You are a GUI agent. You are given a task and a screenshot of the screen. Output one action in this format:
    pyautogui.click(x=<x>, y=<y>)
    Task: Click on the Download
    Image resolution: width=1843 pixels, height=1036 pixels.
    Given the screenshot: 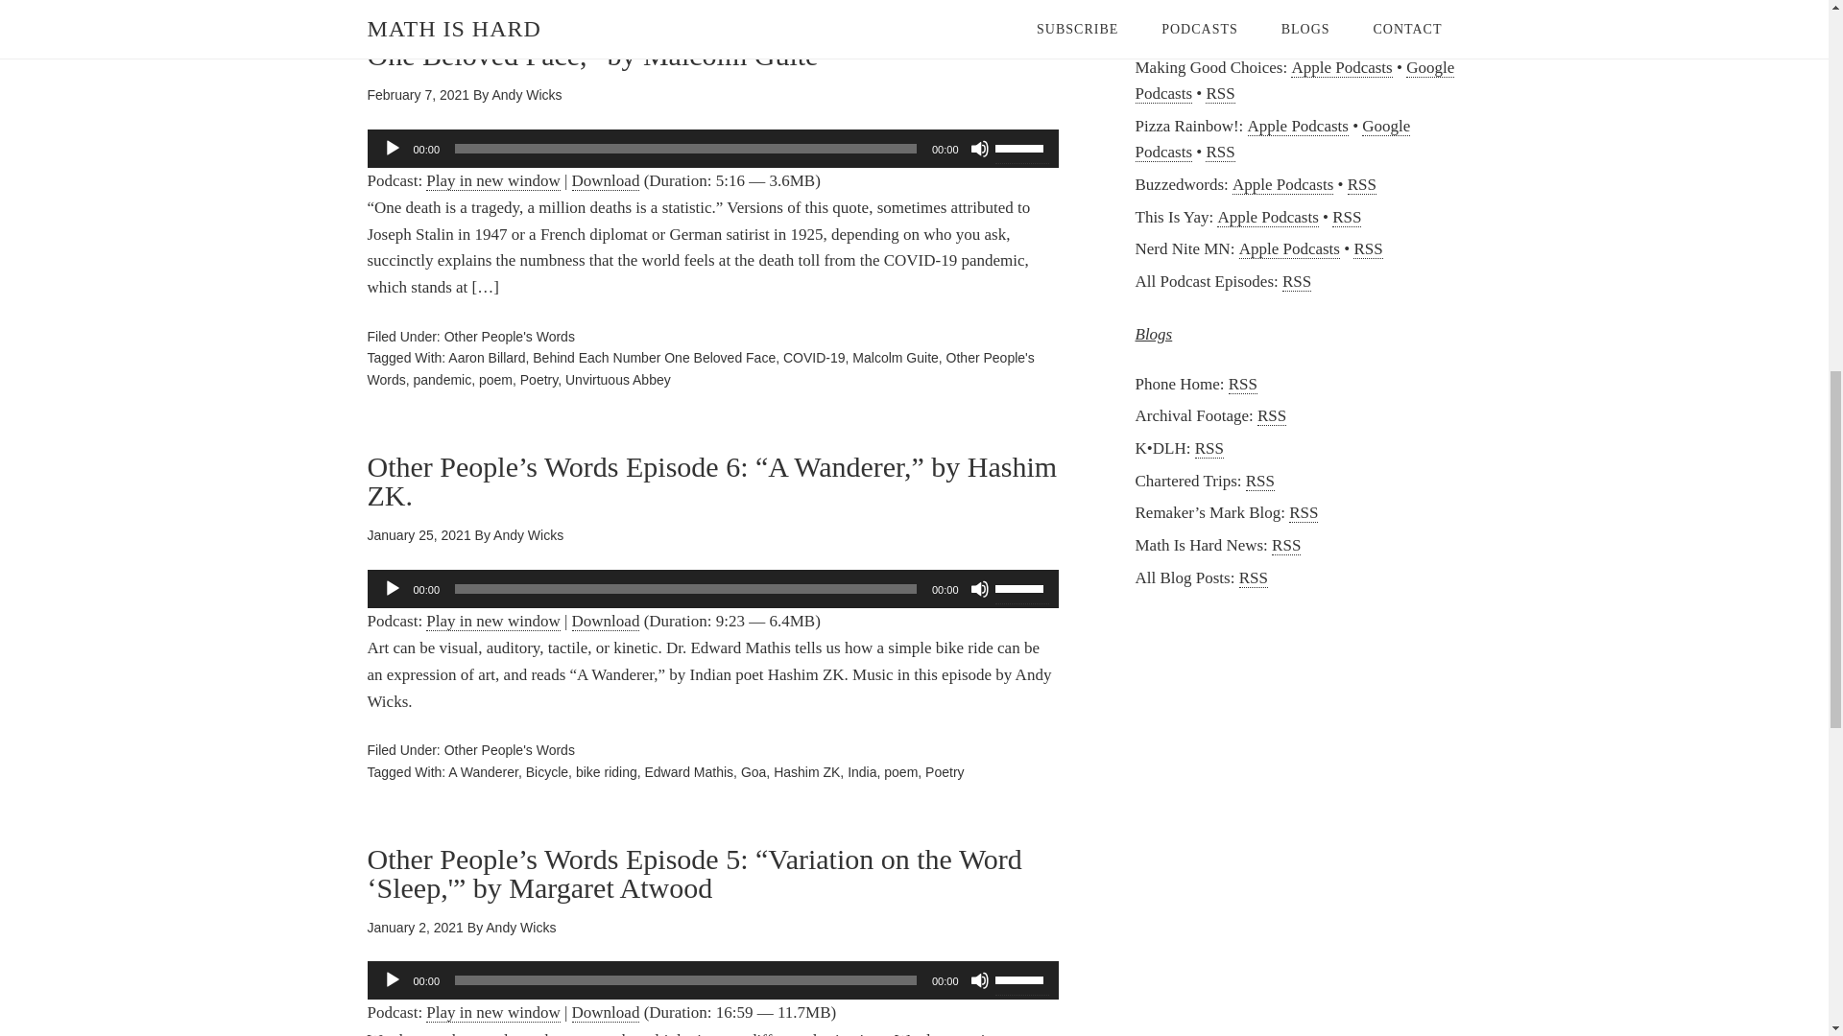 What is the action you would take?
    pyautogui.click(x=605, y=180)
    